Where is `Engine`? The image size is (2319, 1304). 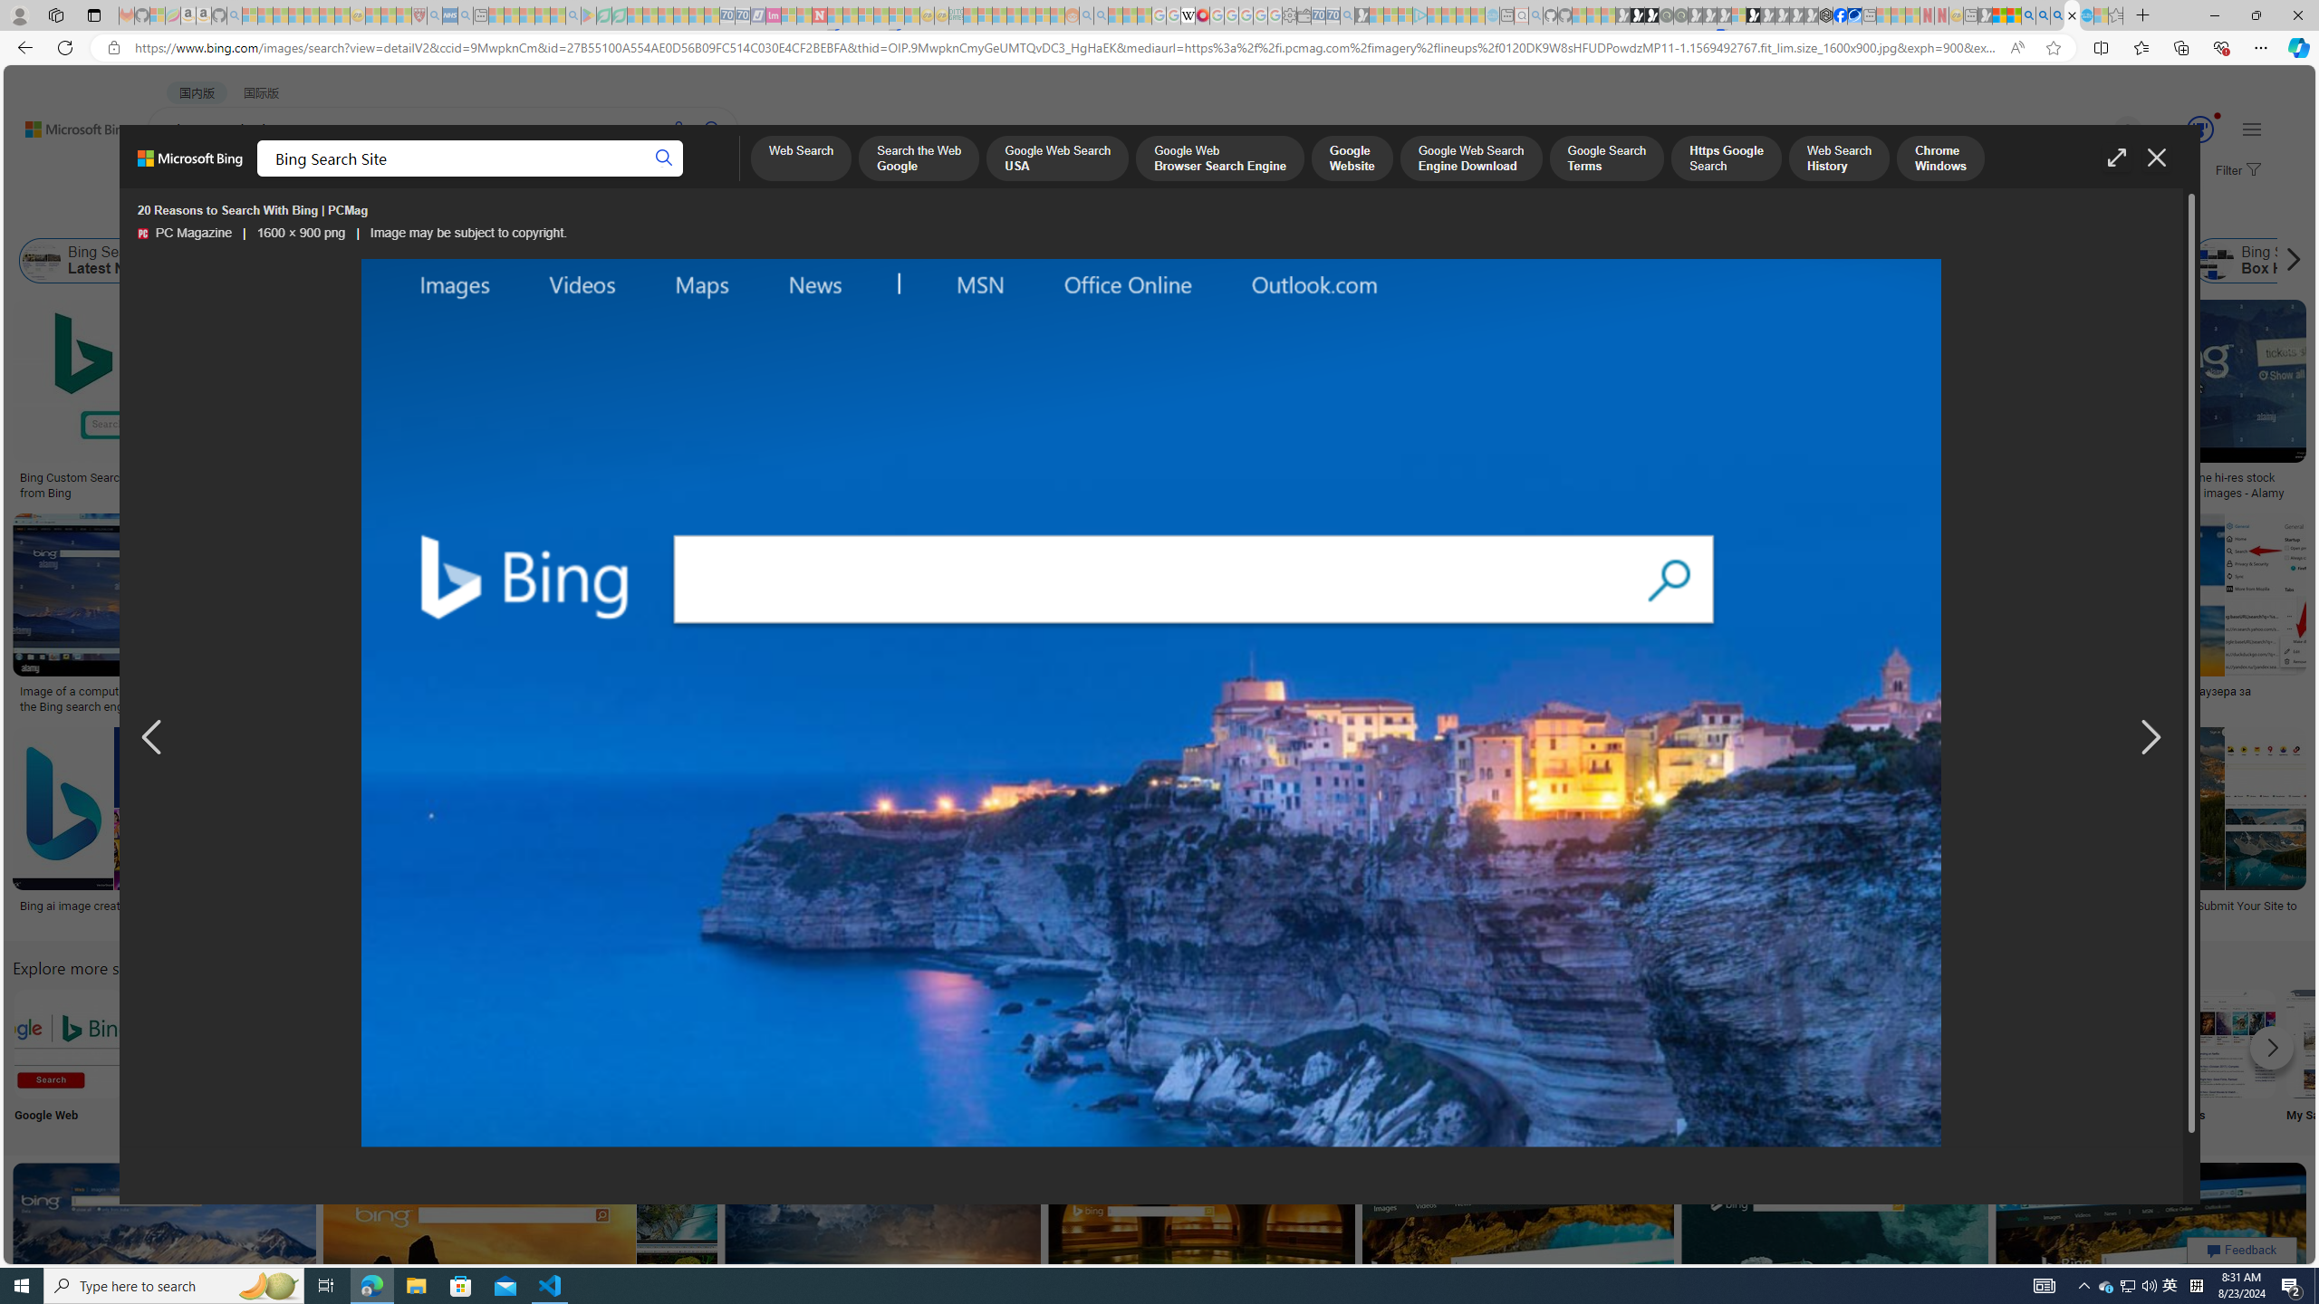 Engine is located at coordinates (1382, 1059).